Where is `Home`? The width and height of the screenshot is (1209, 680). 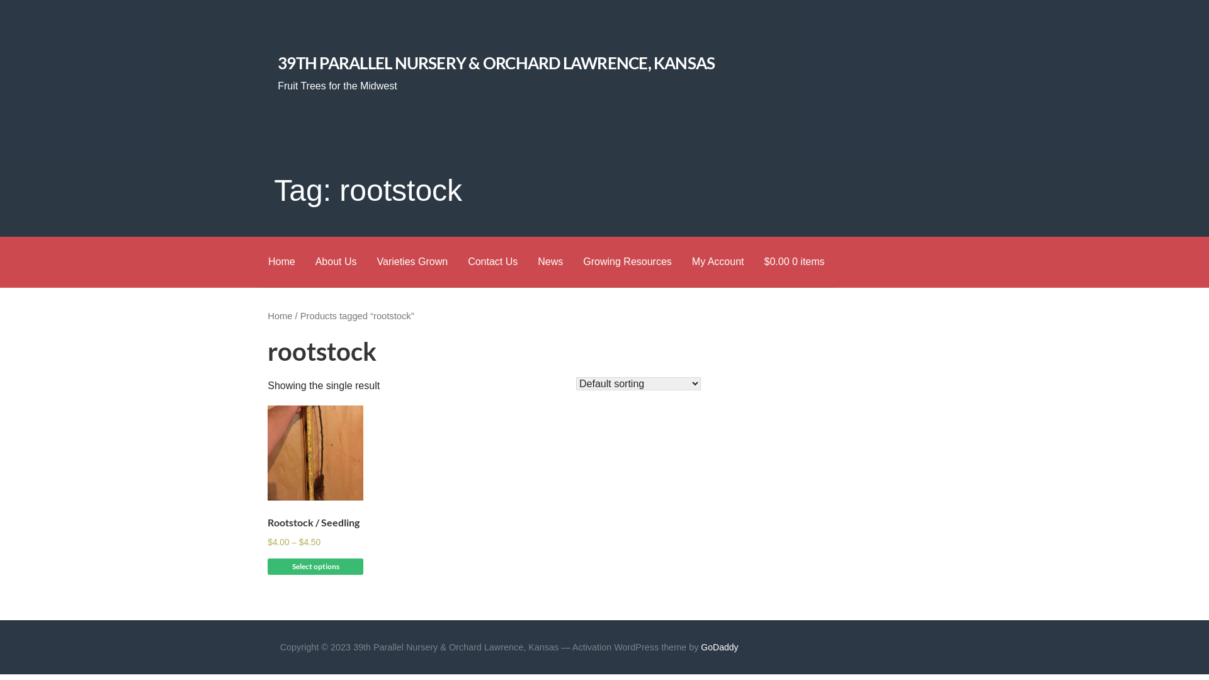
Home is located at coordinates (280, 316).